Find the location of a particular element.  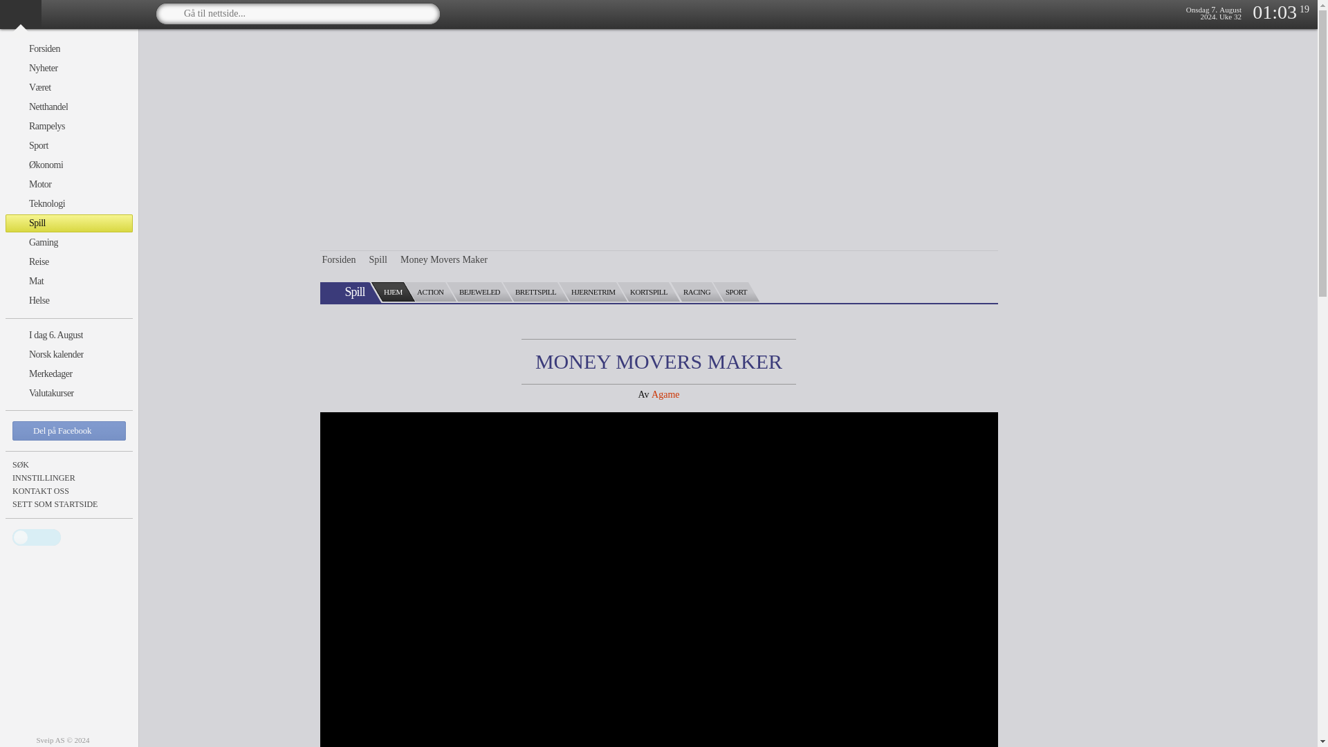

KONTAKT OSS is located at coordinates (69, 491).